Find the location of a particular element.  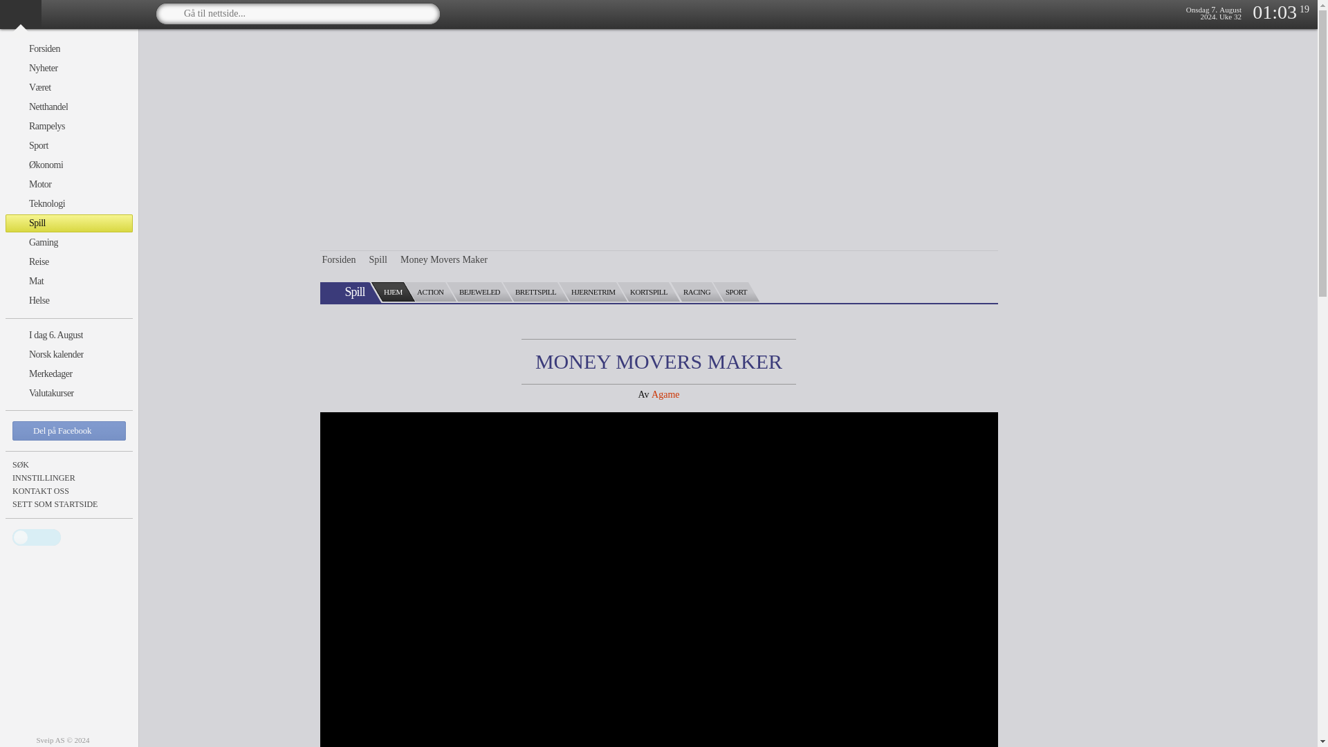

KONTAKT OSS is located at coordinates (69, 491).